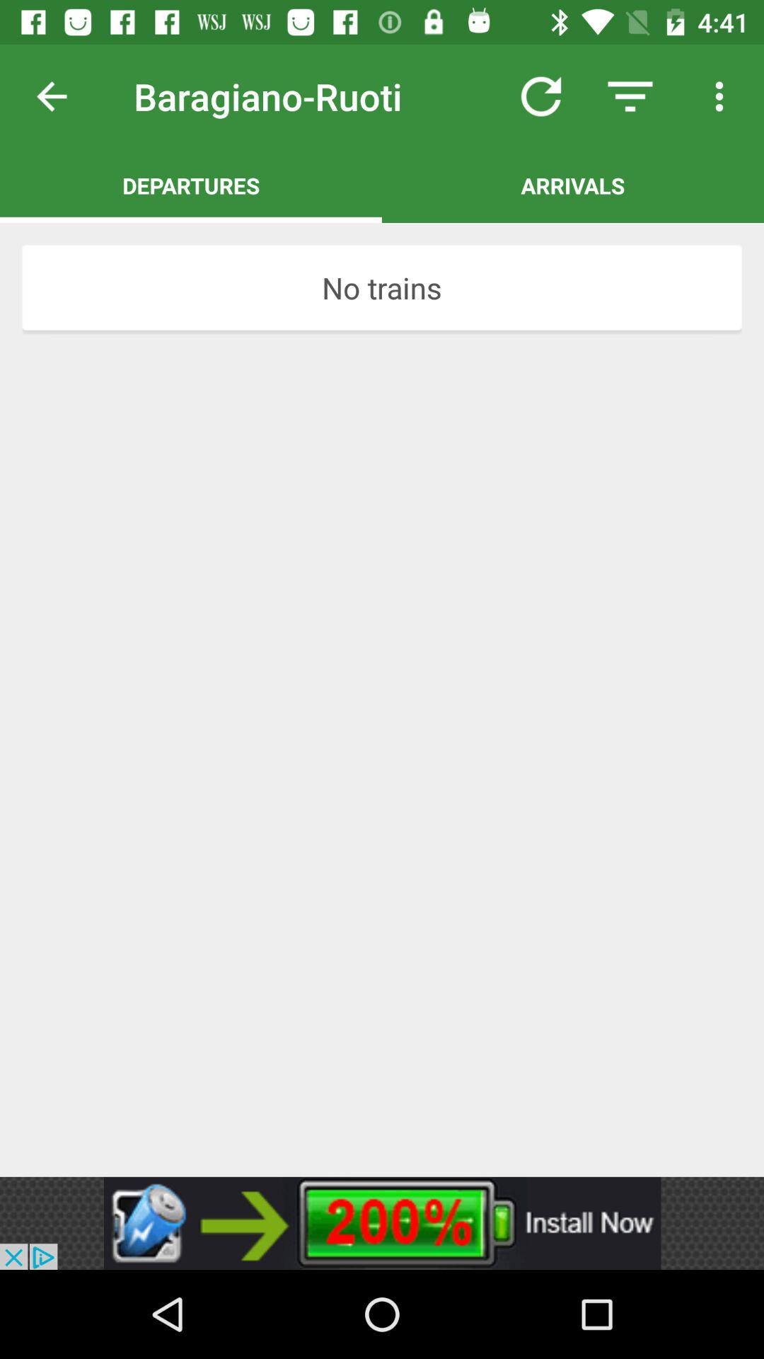 This screenshot has width=764, height=1359. Describe the element at coordinates (63, 96) in the screenshot. I see `go back` at that location.